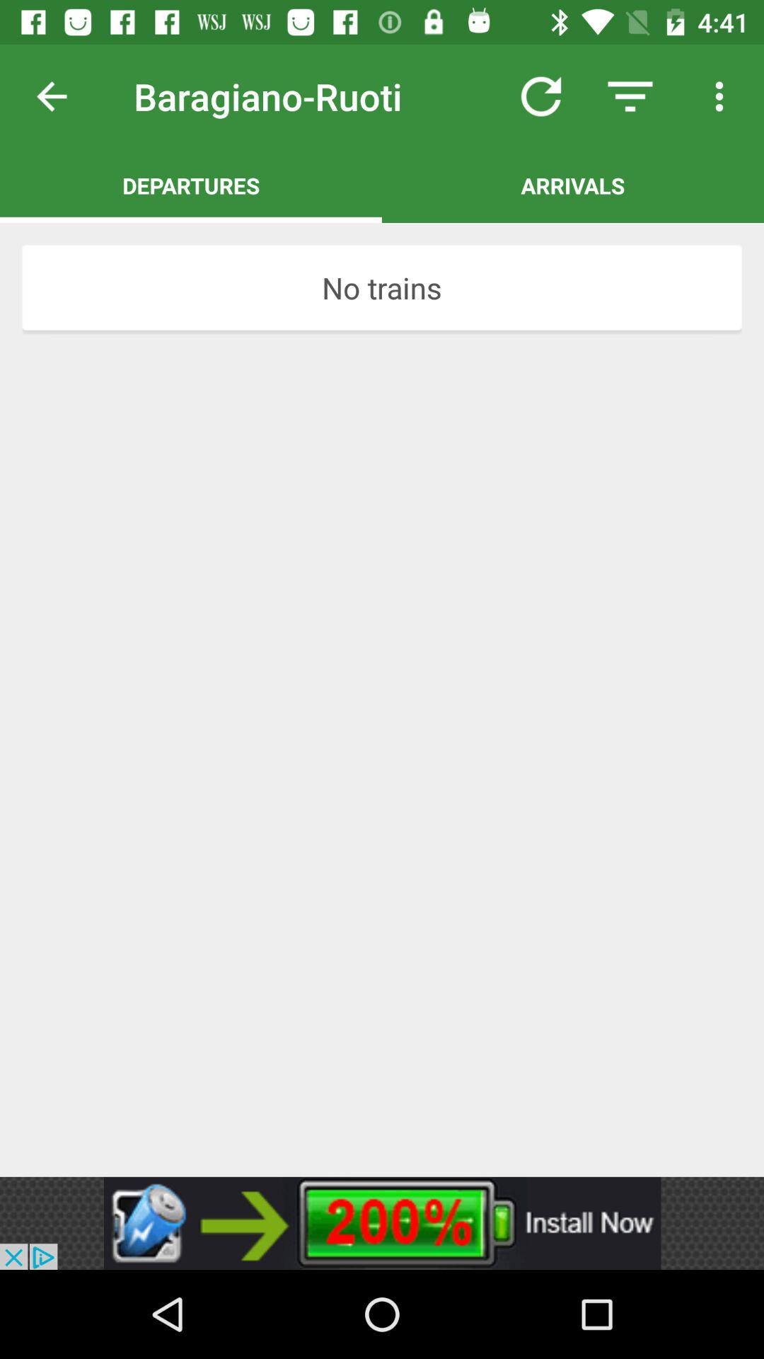 This screenshot has width=764, height=1359. Describe the element at coordinates (63, 96) in the screenshot. I see `go back` at that location.